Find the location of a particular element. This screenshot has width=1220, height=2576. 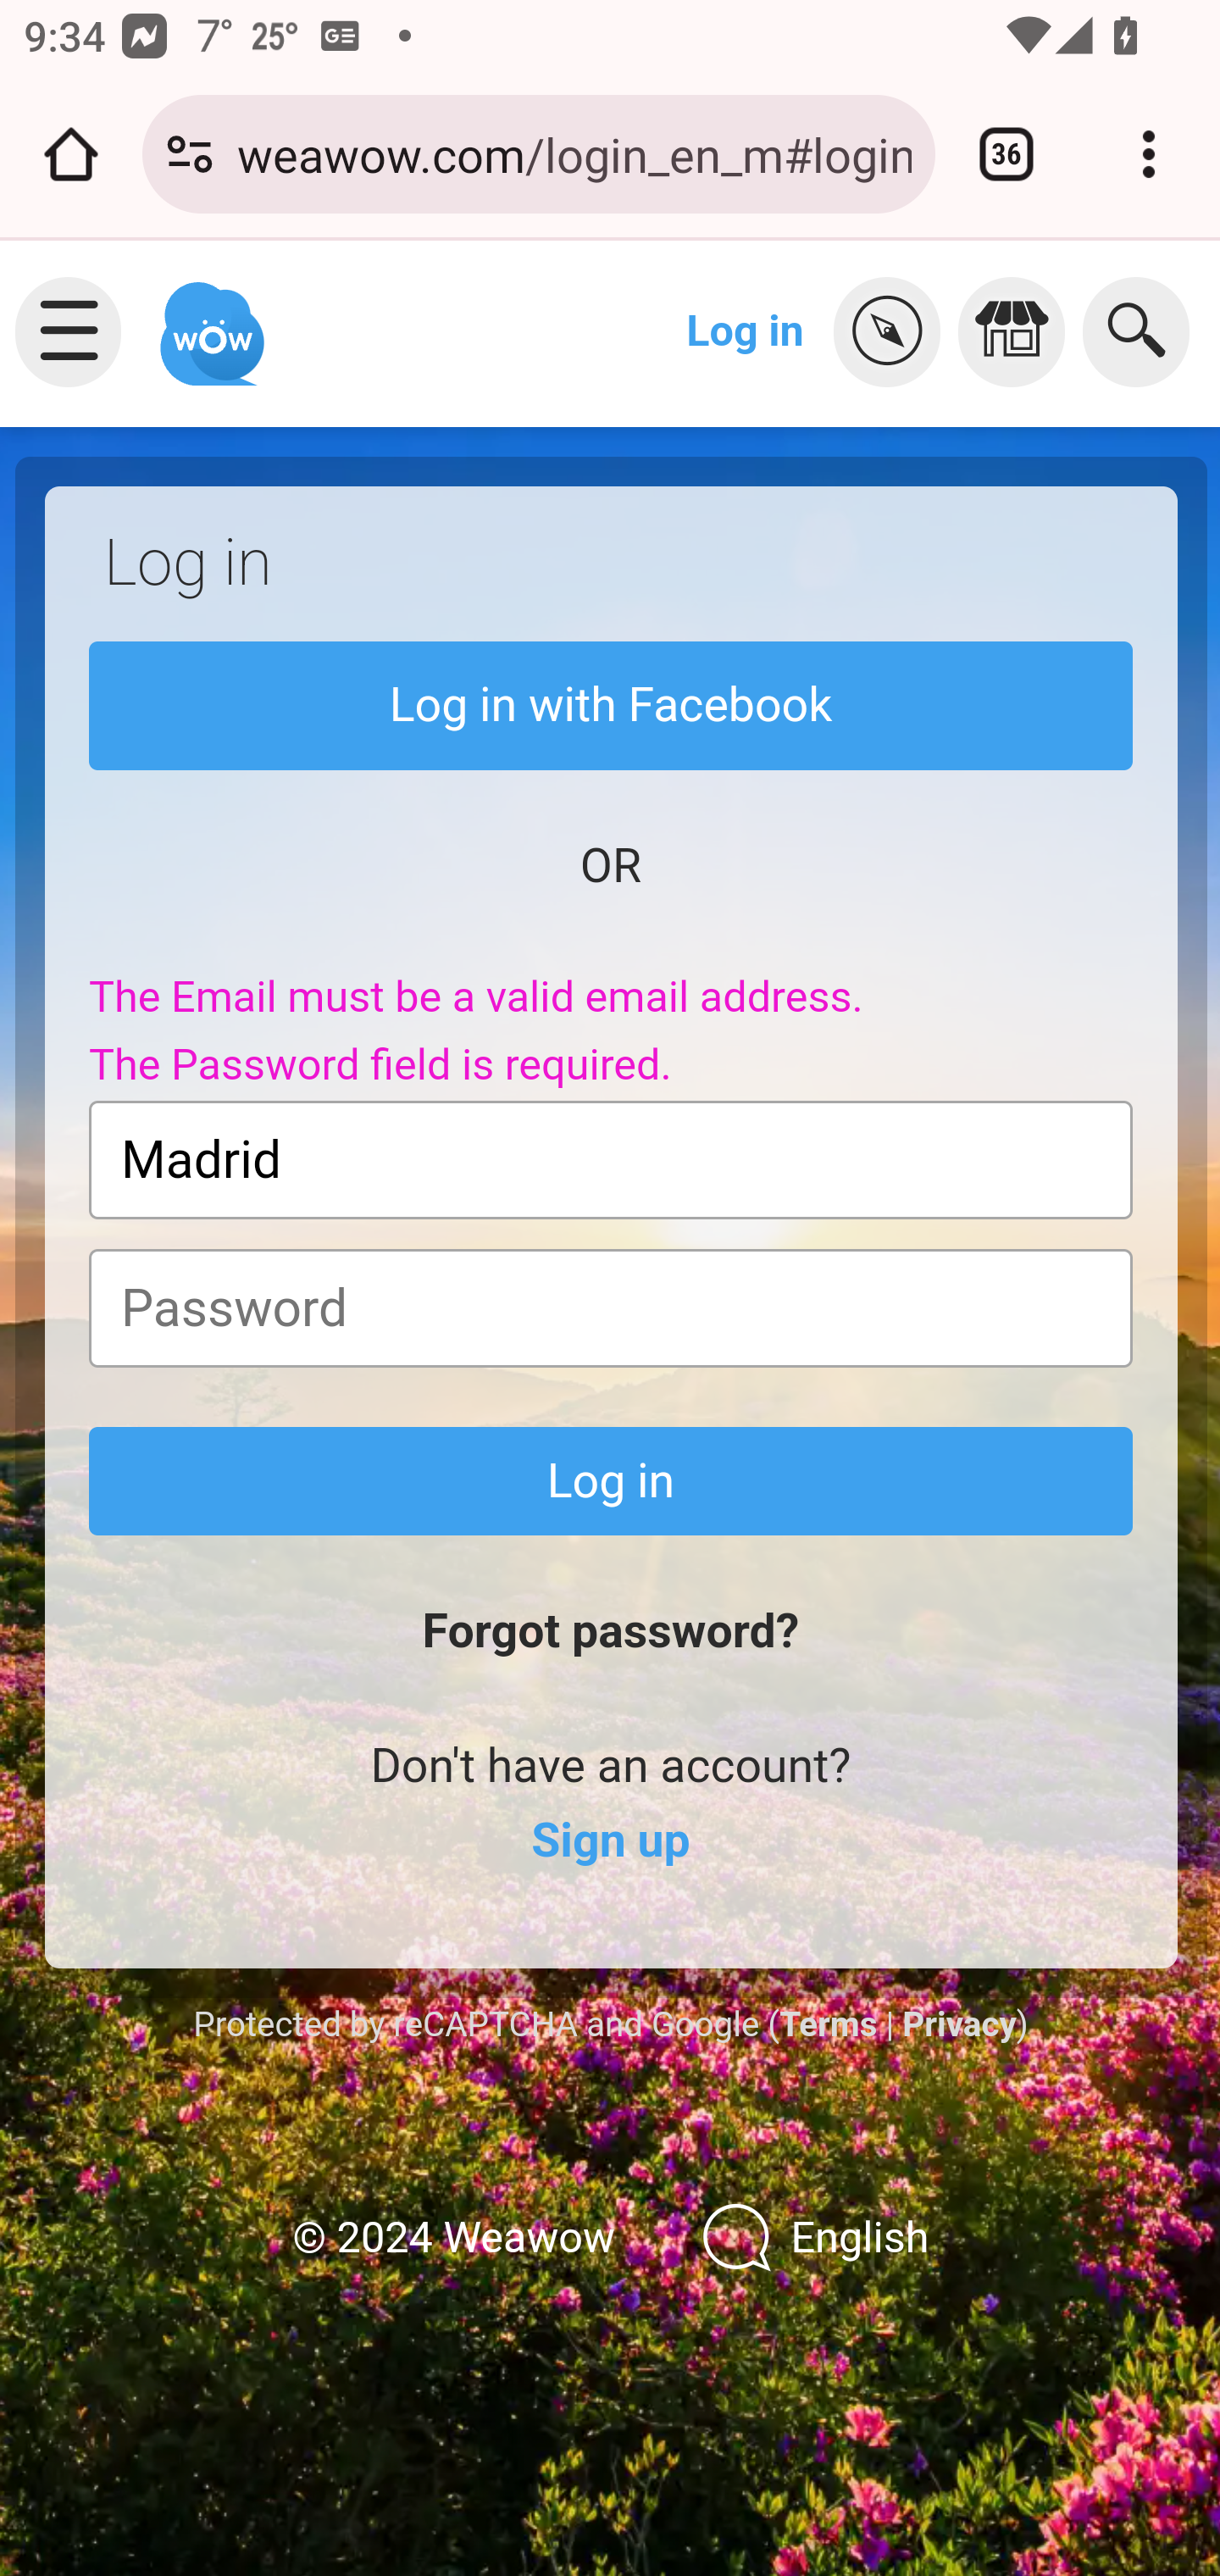

Switch or close tabs is located at coordinates (1006, 154).